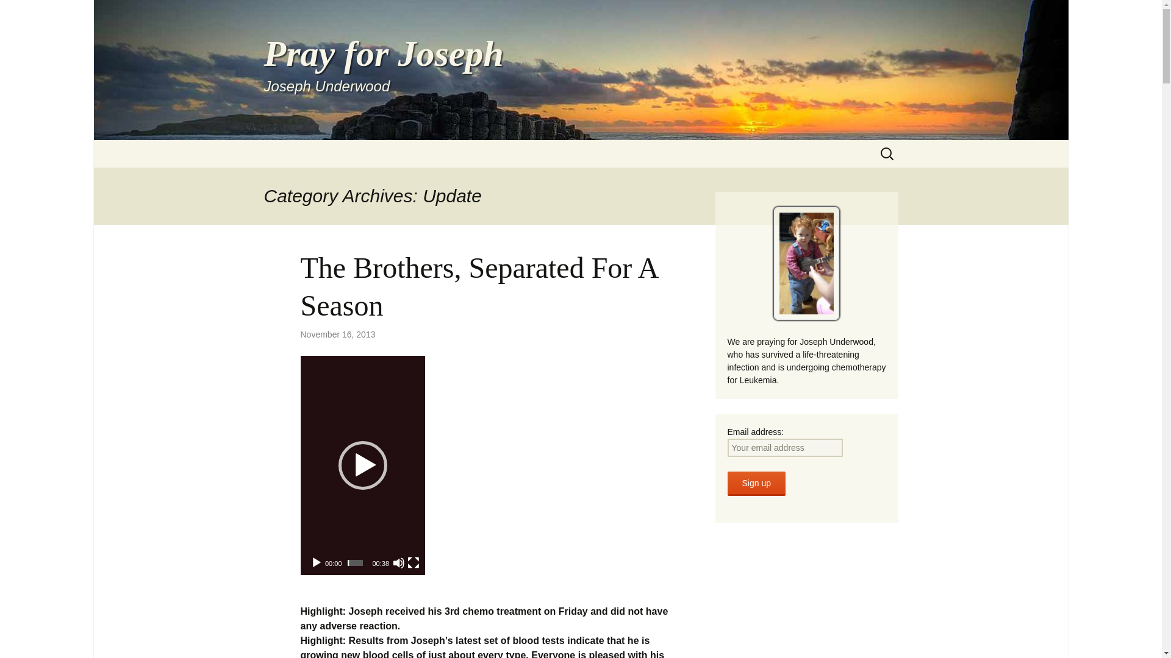  Describe the element at coordinates (414, 563) in the screenshot. I see `Fullscreen` at that location.